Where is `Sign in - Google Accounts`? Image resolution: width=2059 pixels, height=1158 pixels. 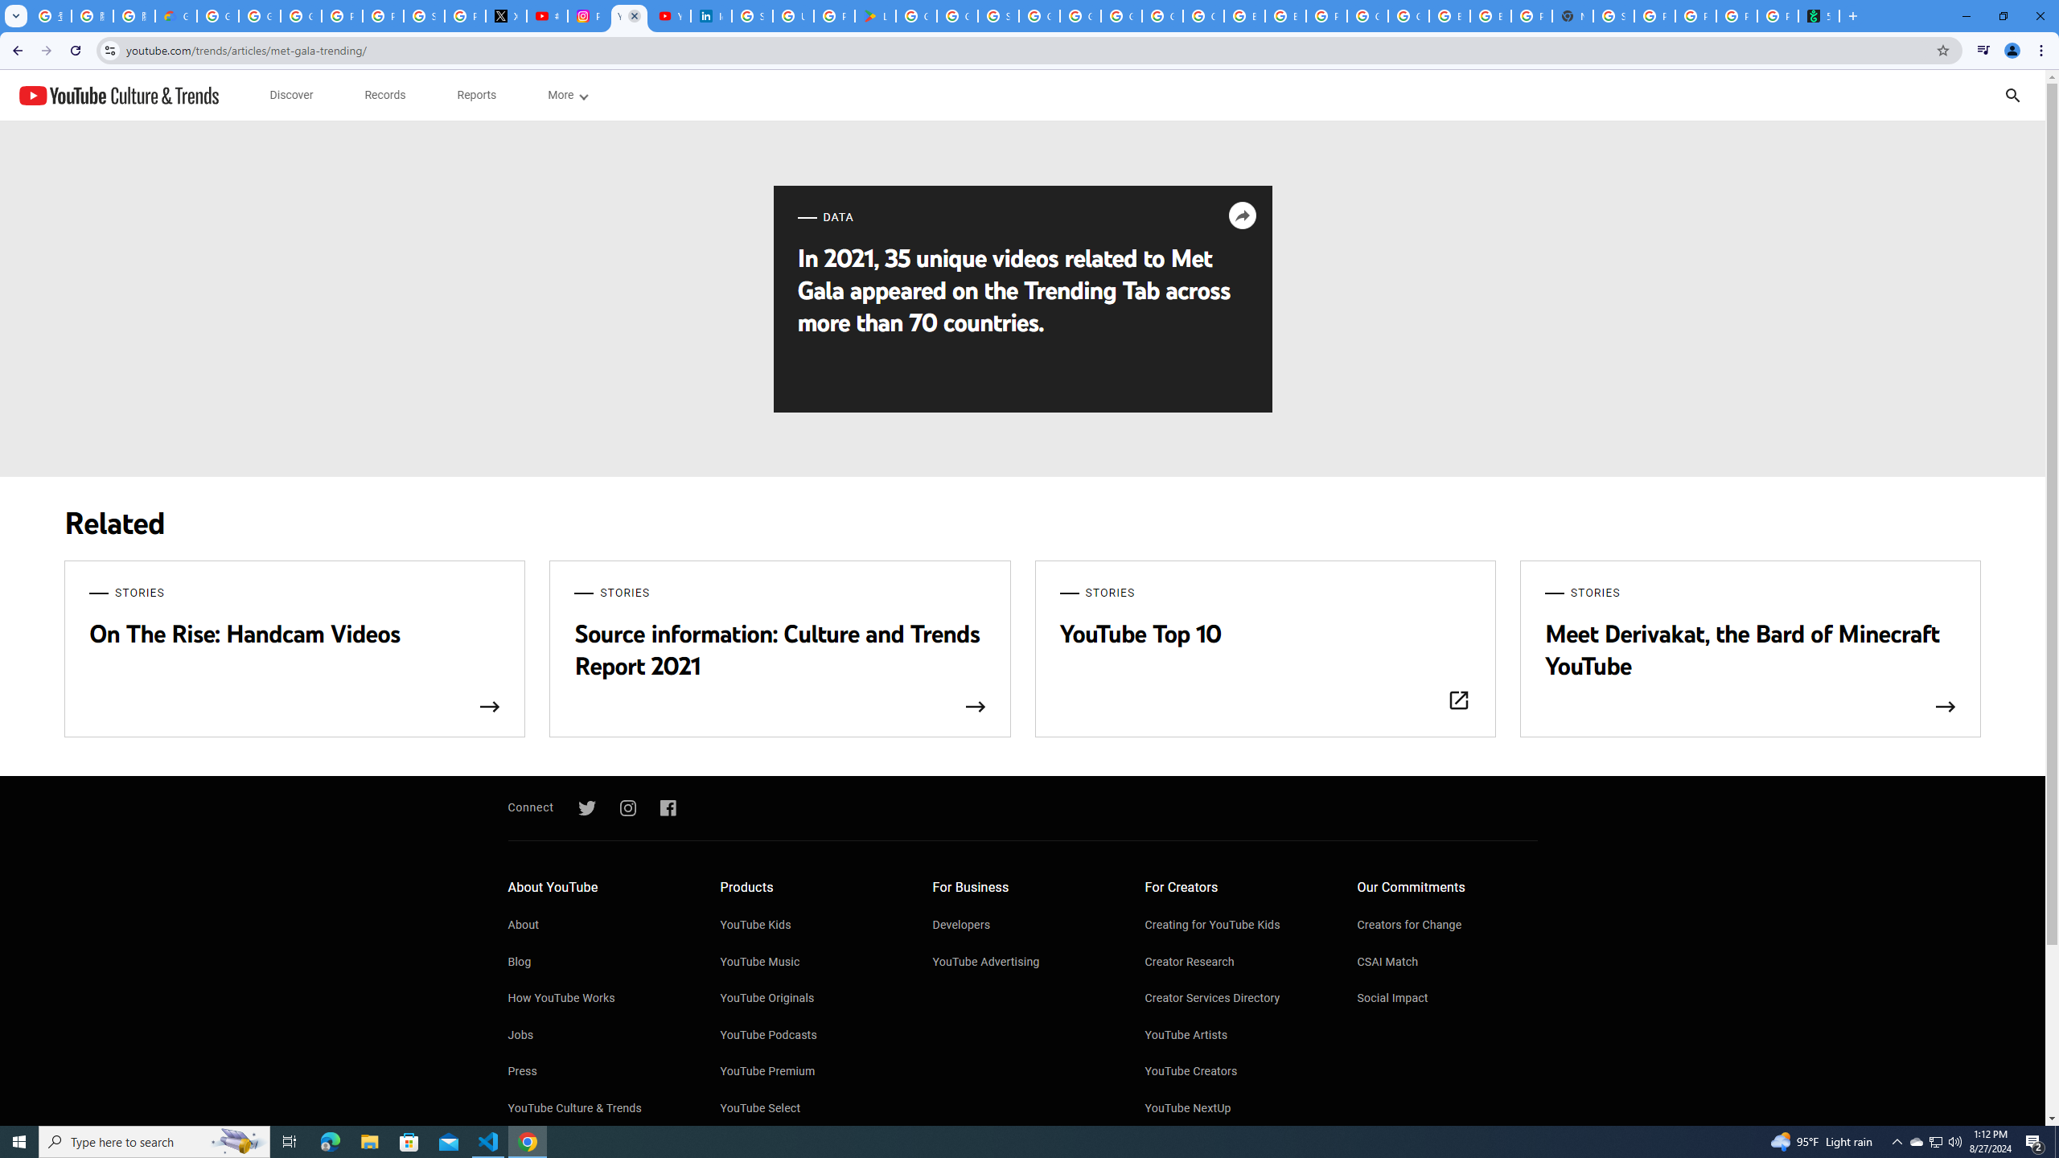 Sign in - Google Accounts is located at coordinates (1613, 16).